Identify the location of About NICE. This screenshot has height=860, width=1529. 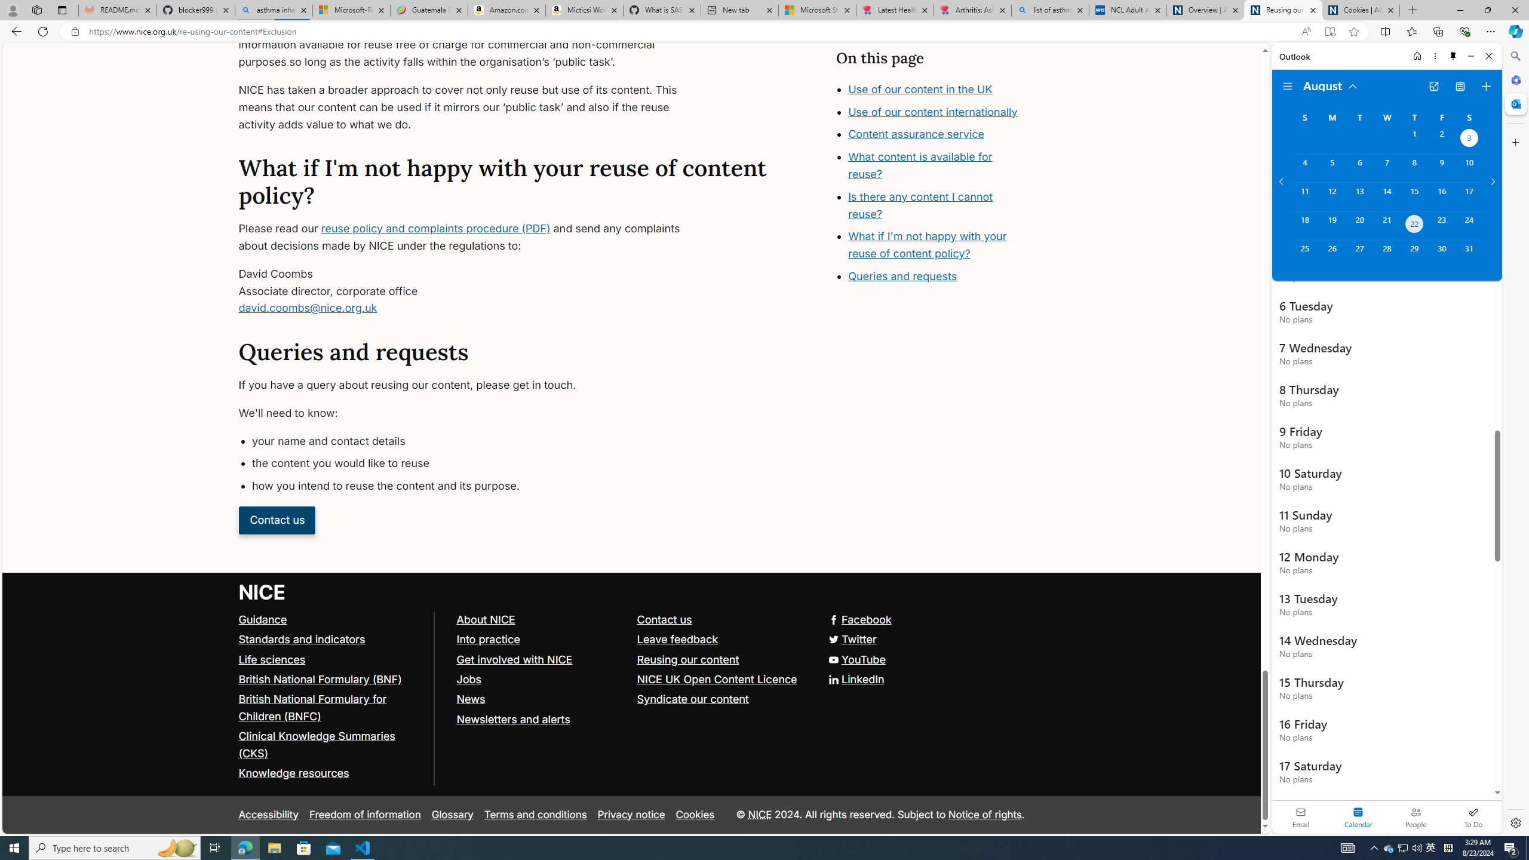
(541, 619).